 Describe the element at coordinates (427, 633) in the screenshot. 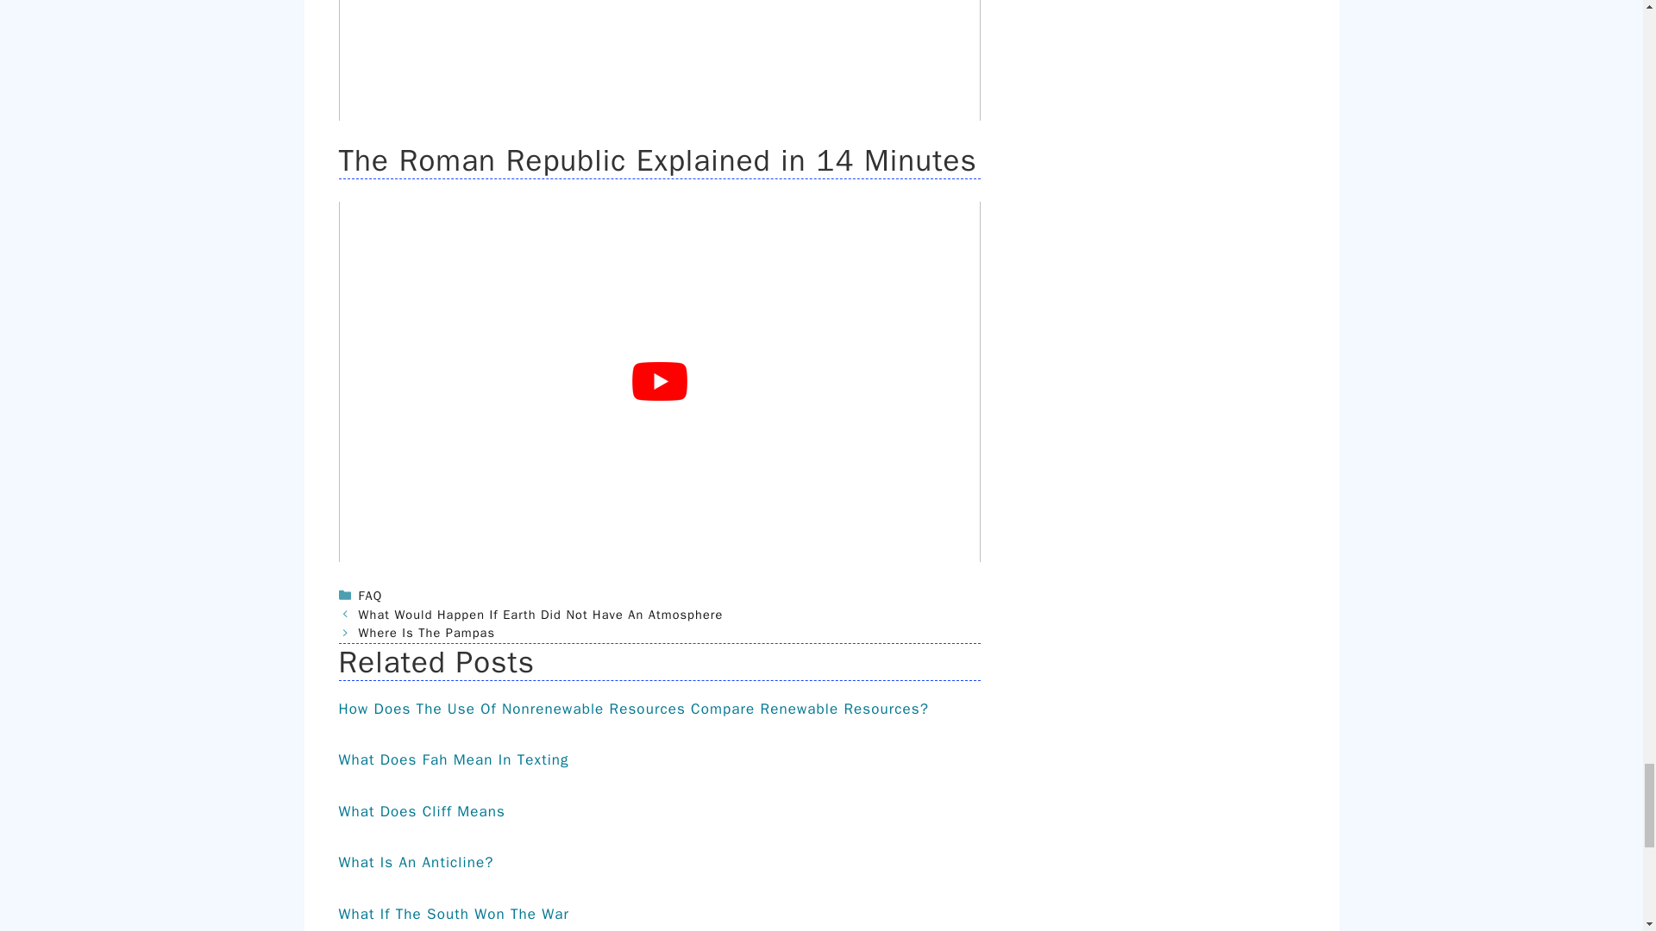

I see `Where Is The Pampas` at that location.